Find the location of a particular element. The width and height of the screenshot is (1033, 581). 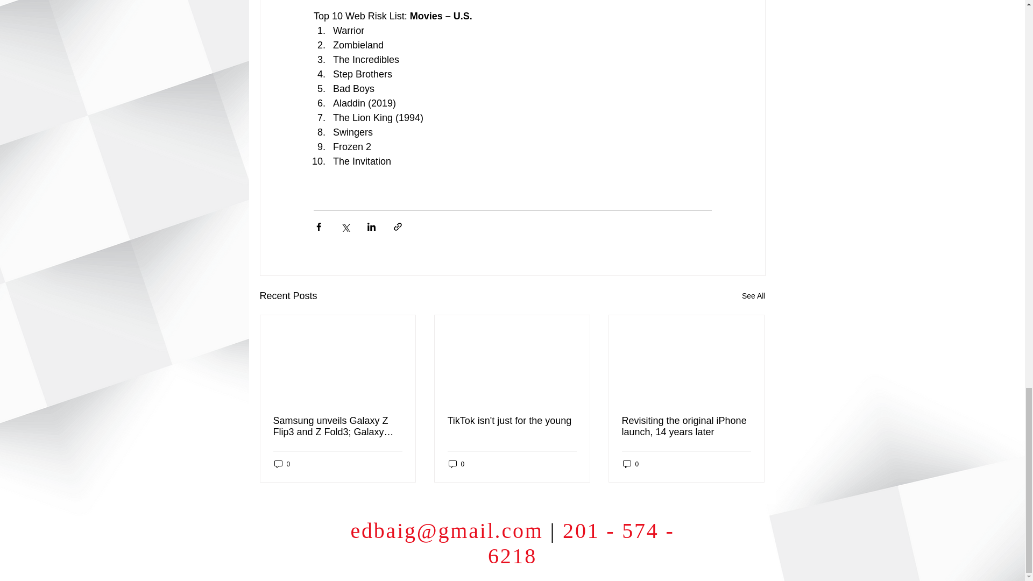

0 is located at coordinates (282, 464).